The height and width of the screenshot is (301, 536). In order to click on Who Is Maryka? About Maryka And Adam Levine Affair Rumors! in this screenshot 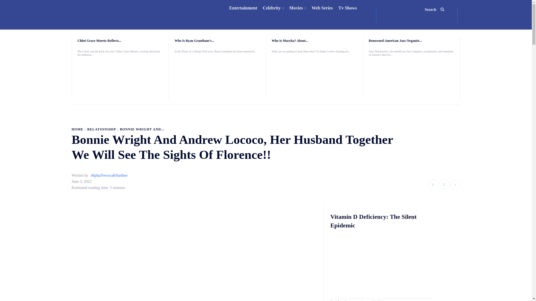, I will do `click(314, 75)`.